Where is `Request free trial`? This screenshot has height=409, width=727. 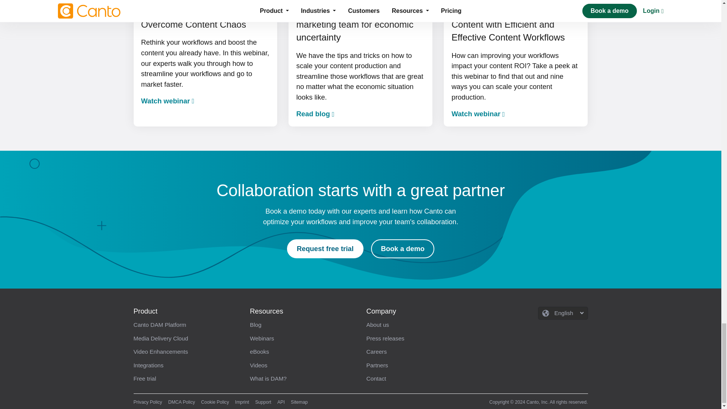 Request free trial is located at coordinates (325, 248).